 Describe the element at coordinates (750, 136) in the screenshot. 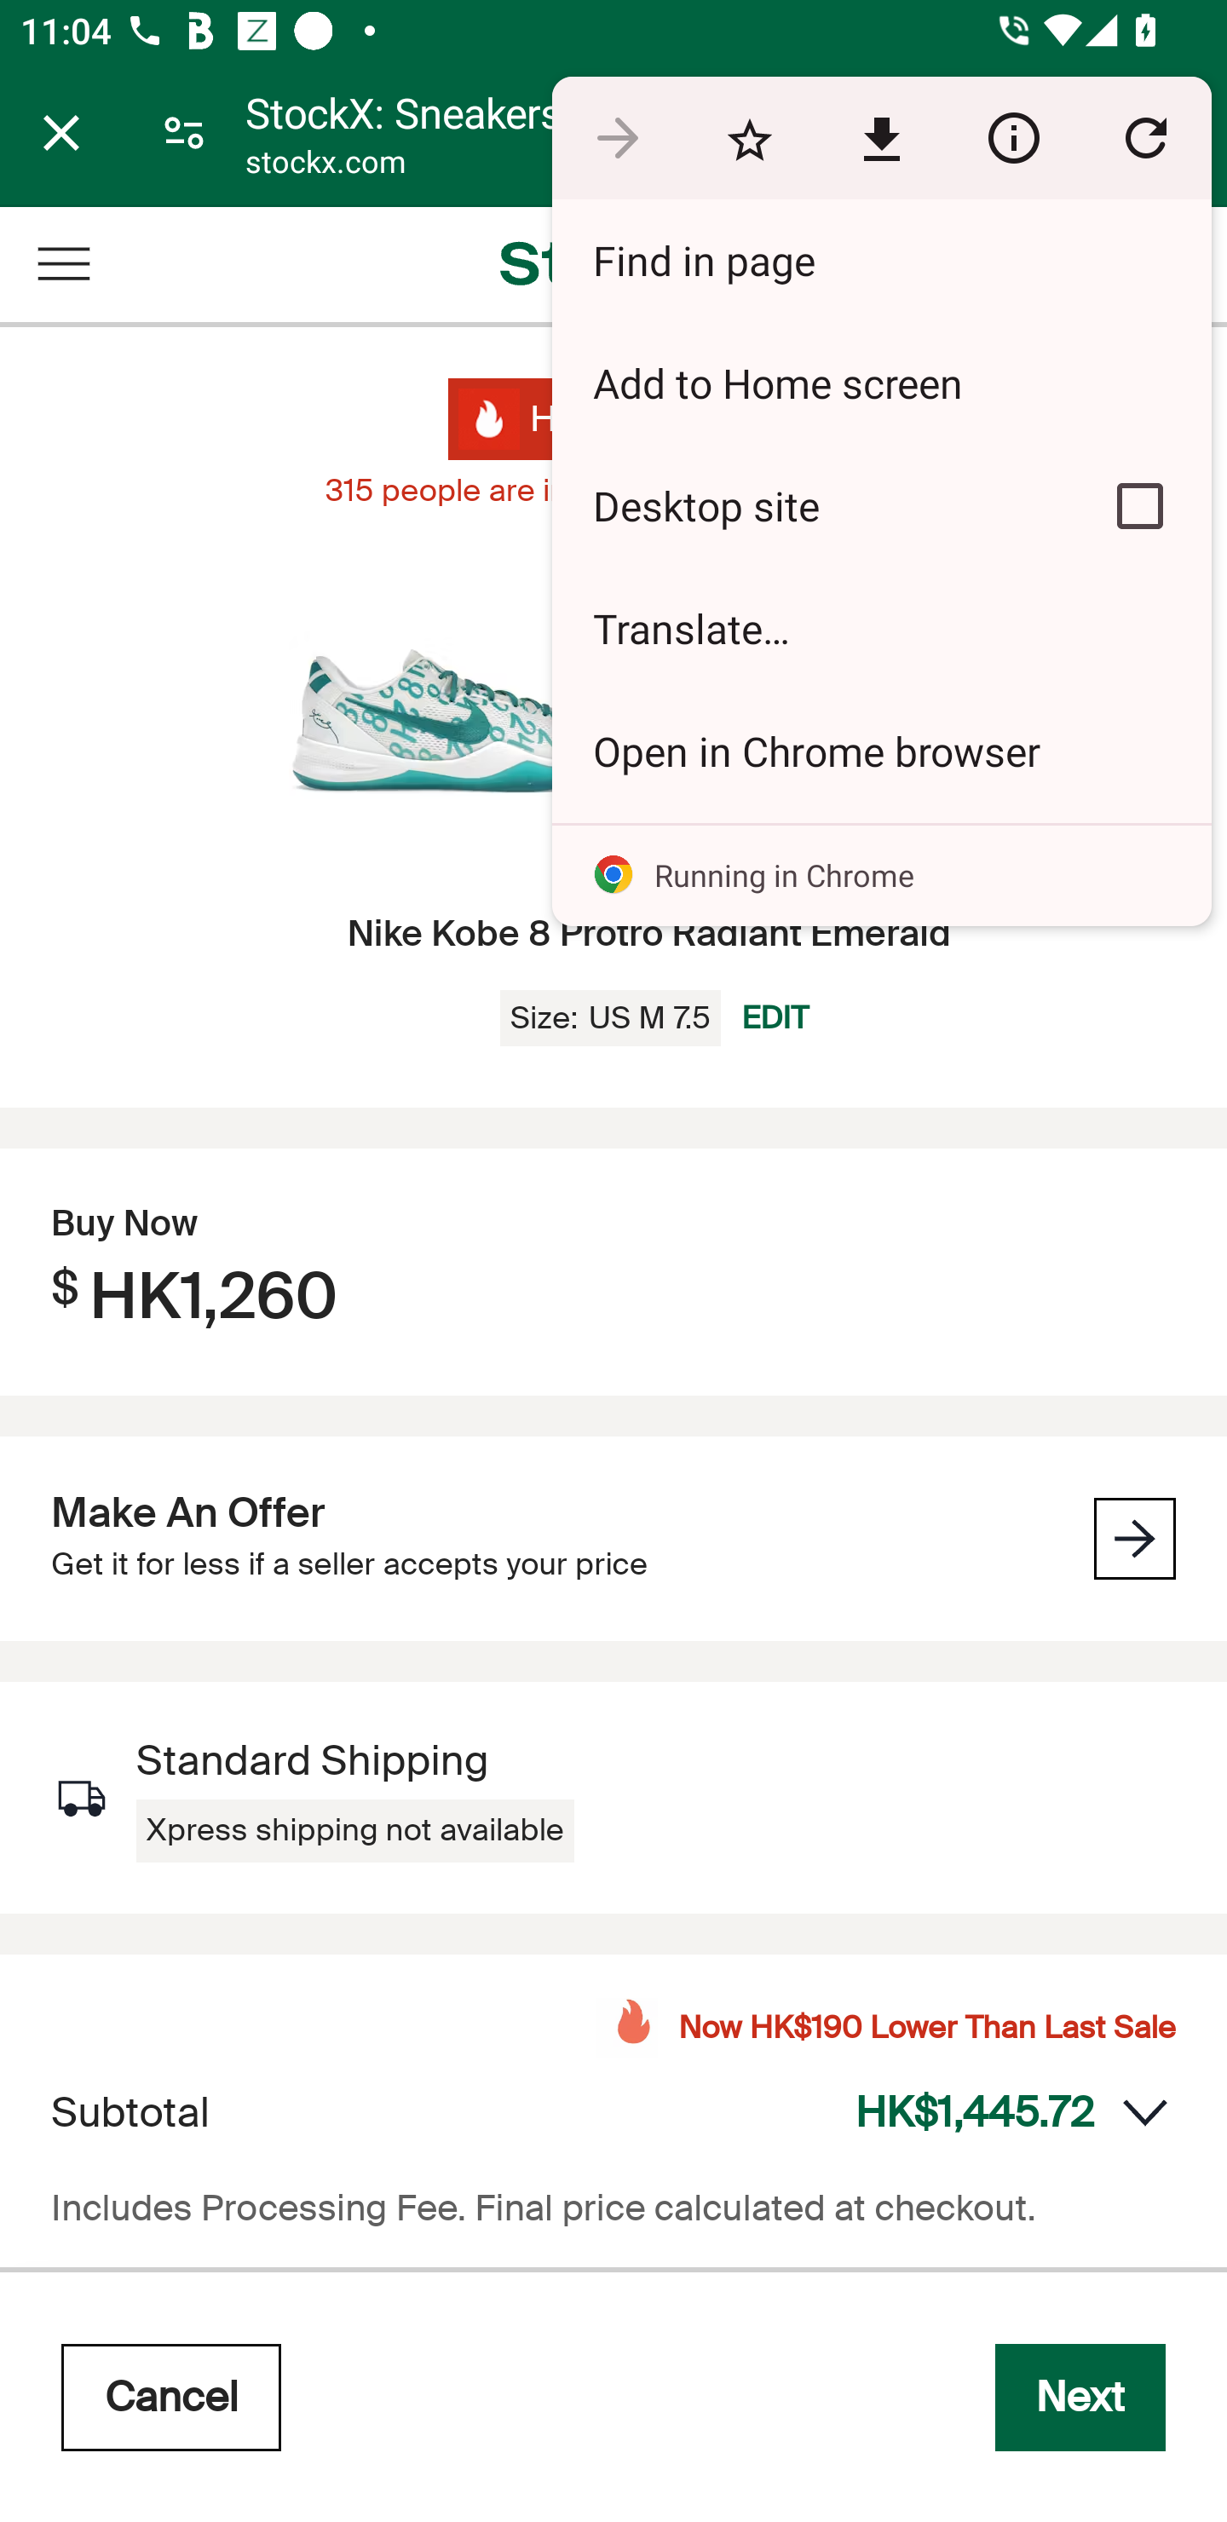

I see `Bookmark` at that location.